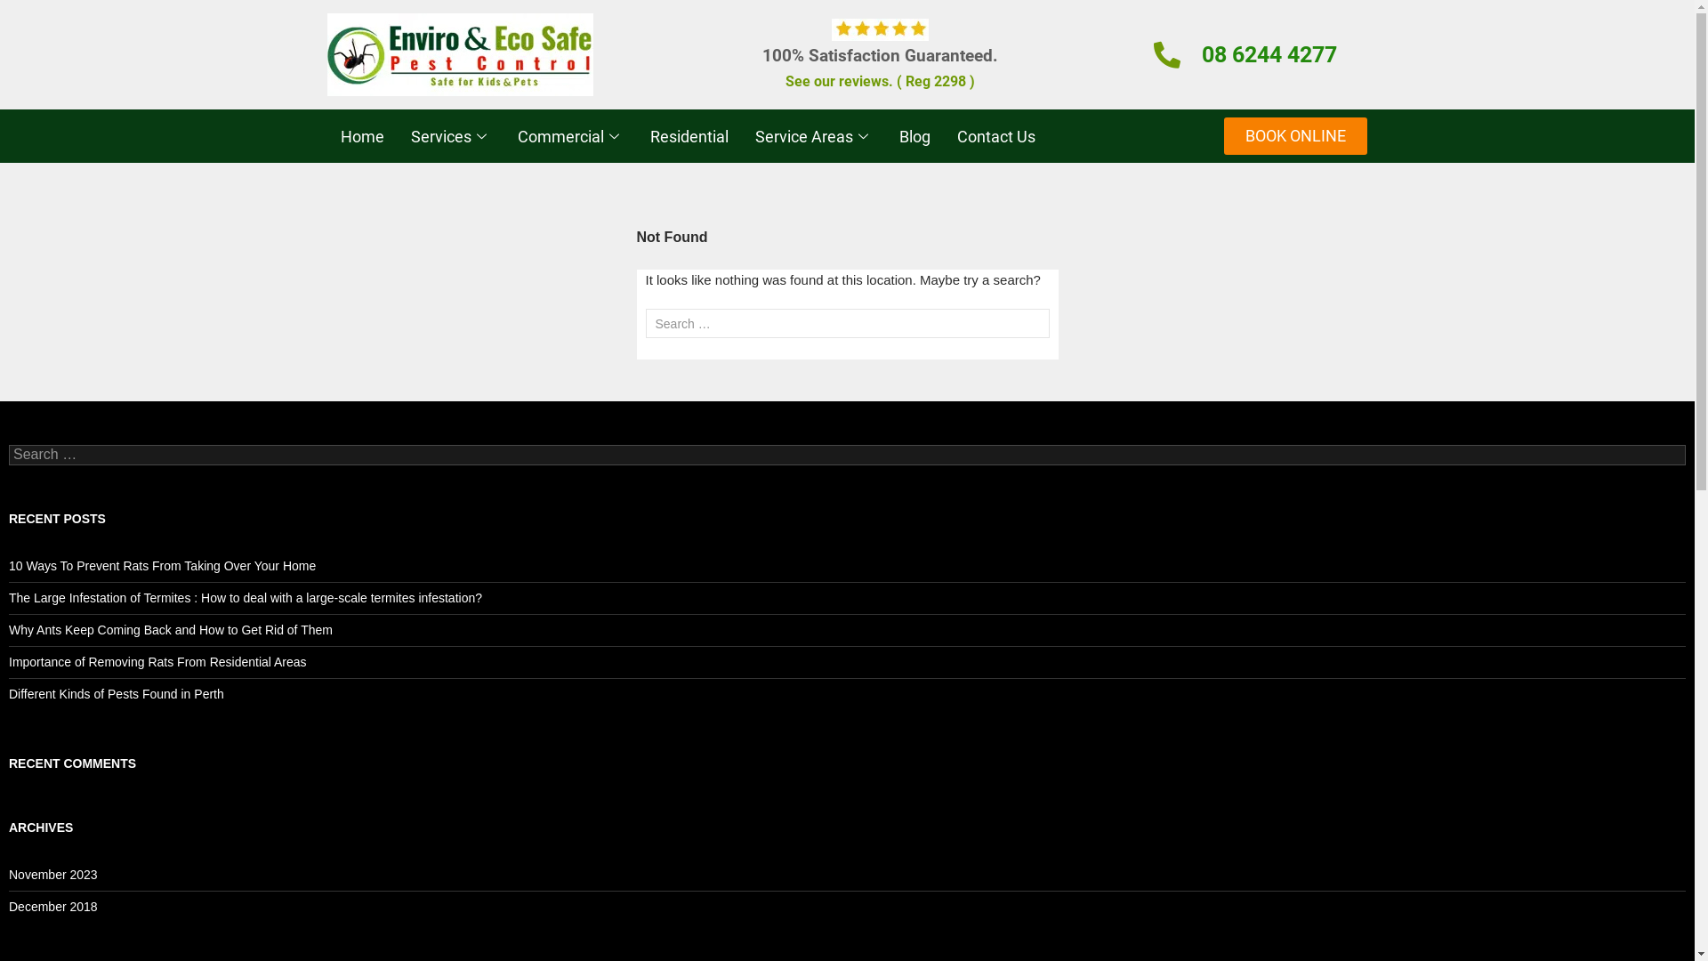  Describe the element at coordinates (1295, 136) in the screenshot. I see `BOOK ONLINE` at that location.